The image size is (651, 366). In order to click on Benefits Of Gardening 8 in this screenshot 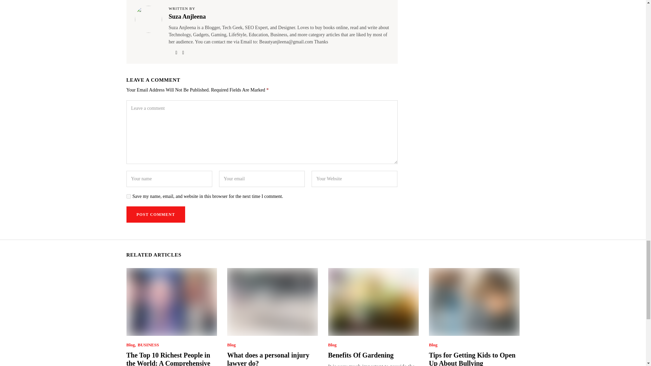, I will do `click(373, 302)`.